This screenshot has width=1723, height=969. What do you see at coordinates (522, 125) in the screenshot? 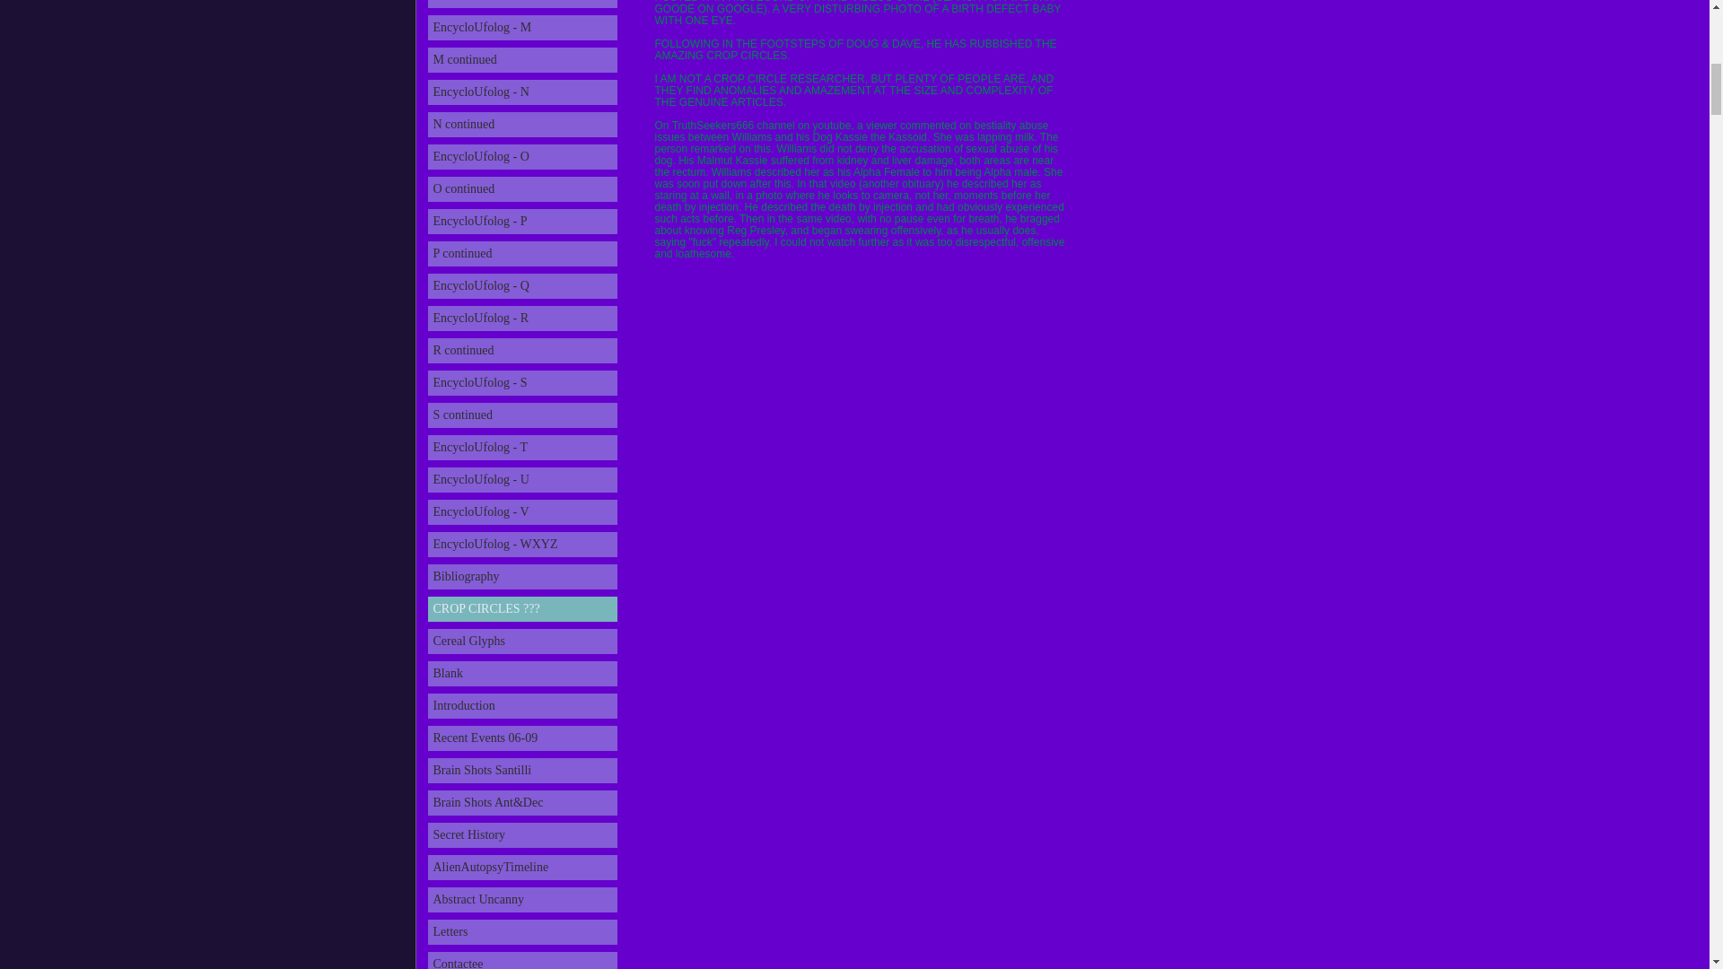
I see `N continued` at bounding box center [522, 125].